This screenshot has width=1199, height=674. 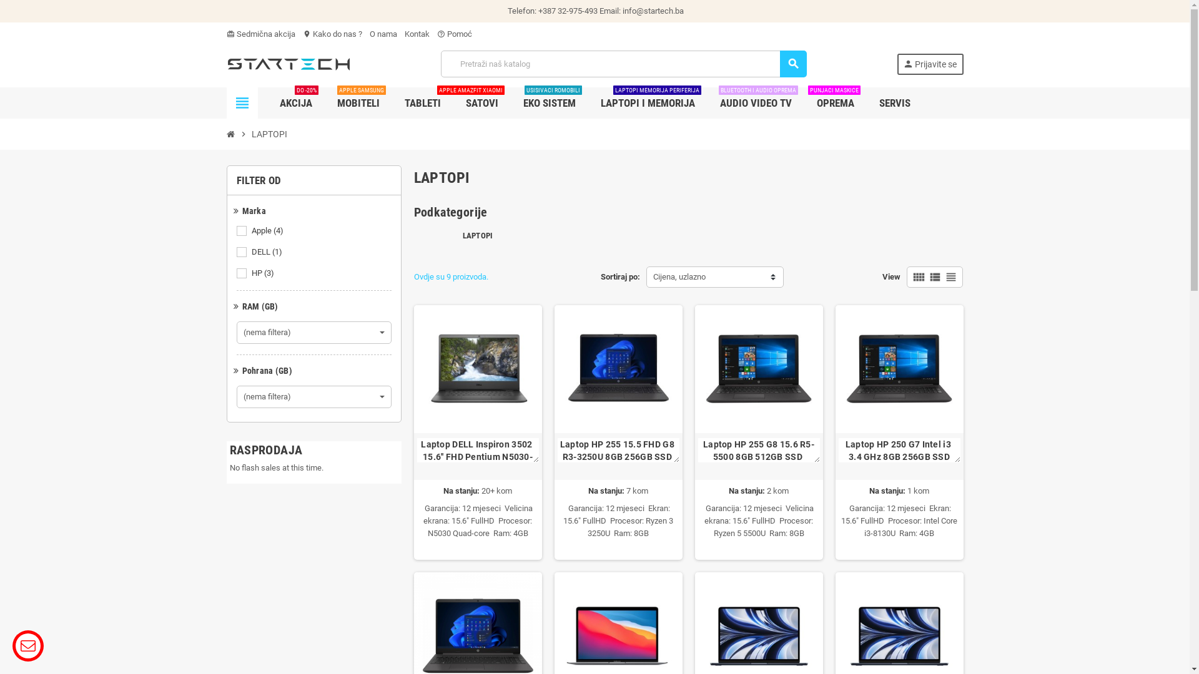 I want to click on Laptop HP 255 15.5 FHD G8 R3-3250U 8GB 256GB SSD DOS, so click(x=618, y=451).